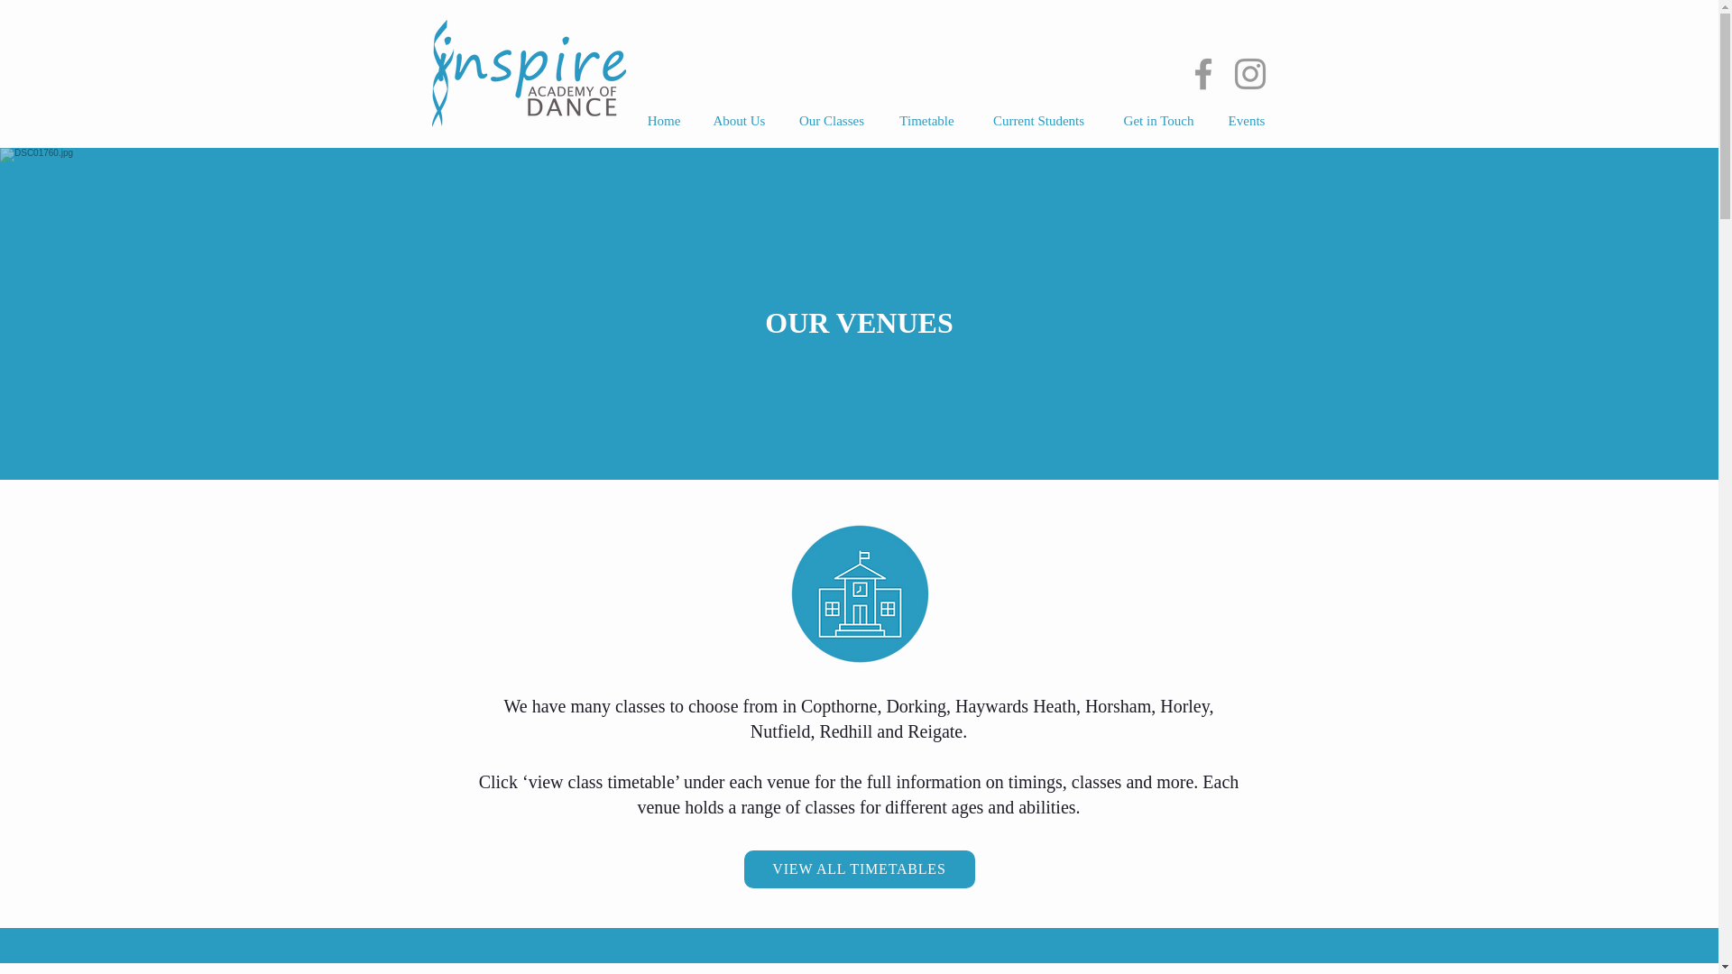 This screenshot has width=1732, height=974. I want to click on Our Classes, so click(831, 121).